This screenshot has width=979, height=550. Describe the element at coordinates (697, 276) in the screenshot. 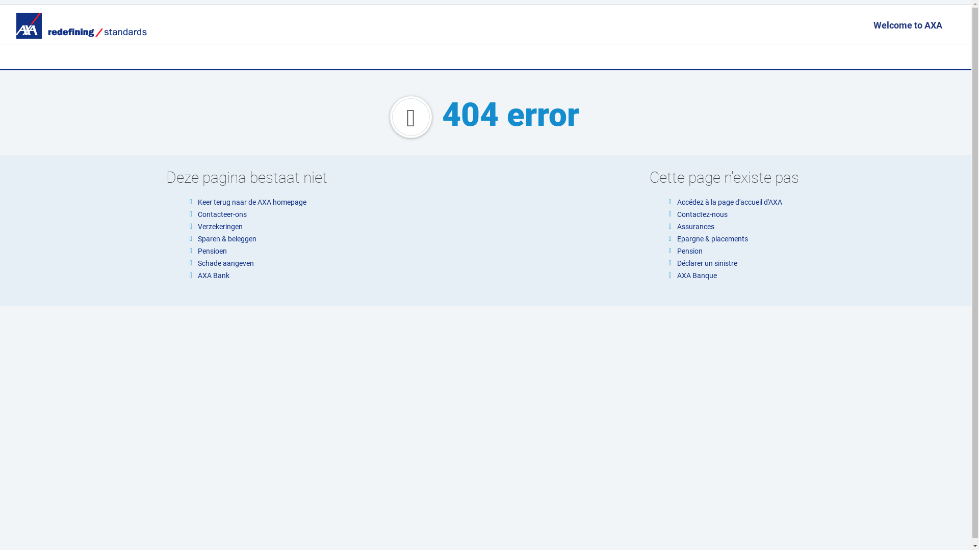

I see `AXA Banque` at that location.